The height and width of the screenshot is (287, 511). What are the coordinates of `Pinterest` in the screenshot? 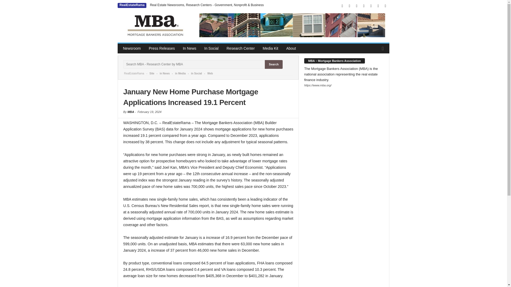 It's located at (364, 6).